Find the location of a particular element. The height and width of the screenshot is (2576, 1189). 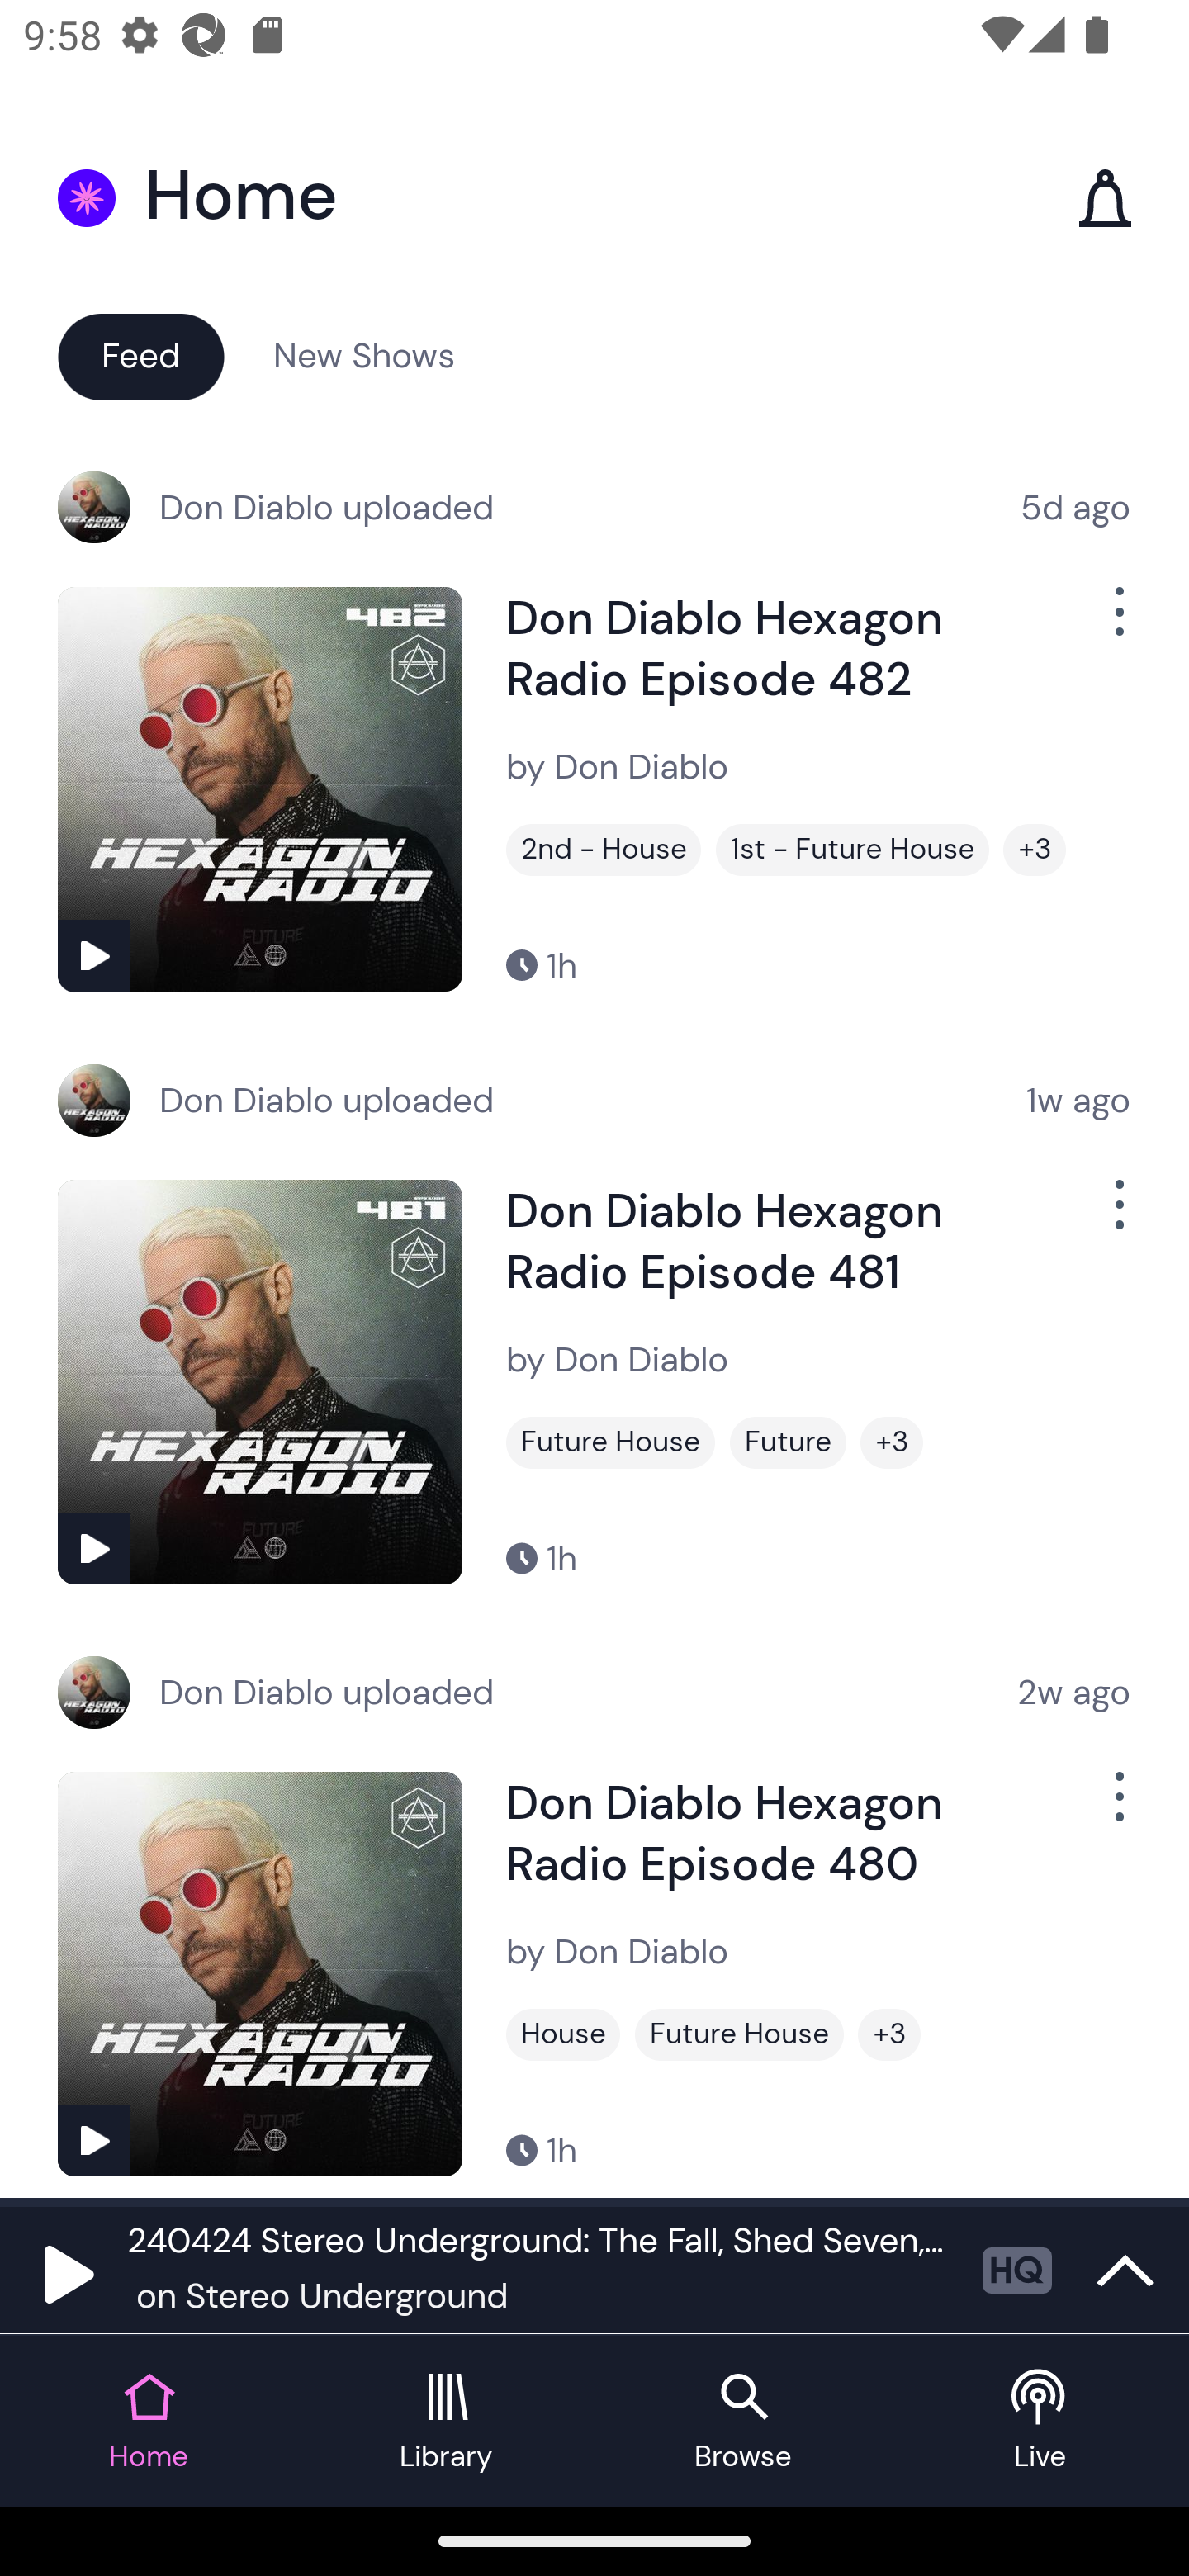

Future House is located at coordinates (610, 1442).